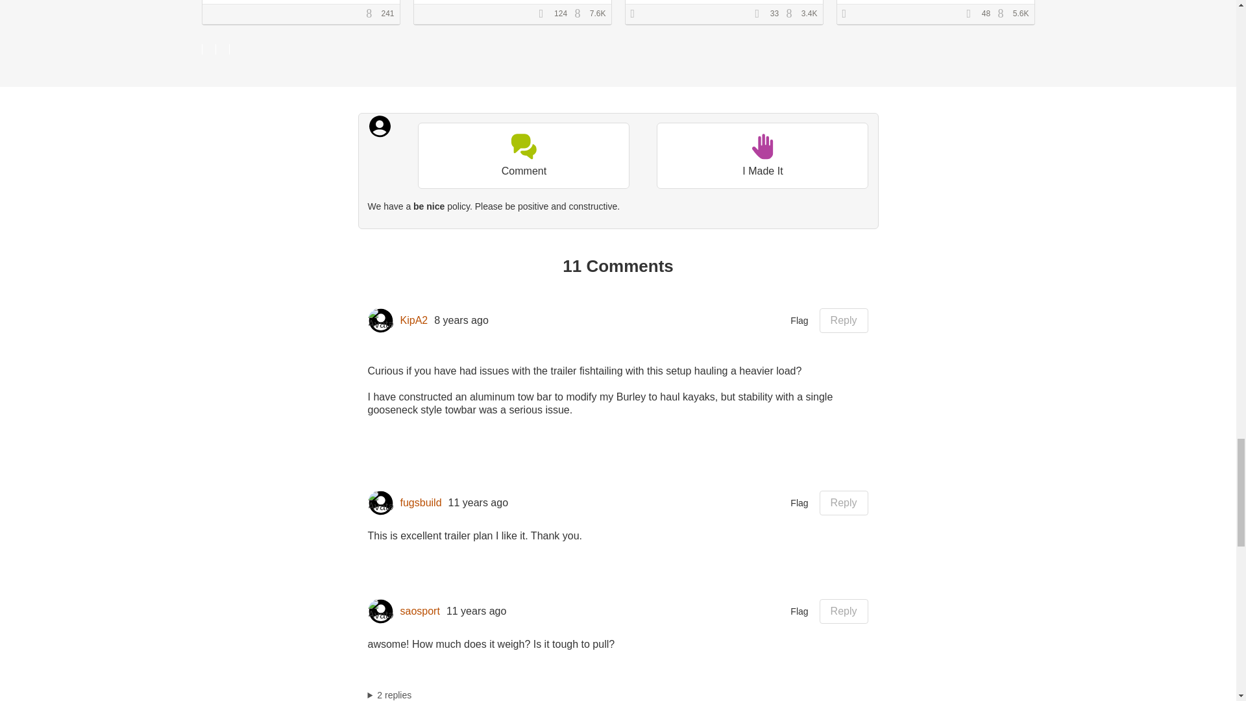 Image resolution: width=1246 pixels, height=701 pixels. I want to click on Views Count, so click(792, 14).